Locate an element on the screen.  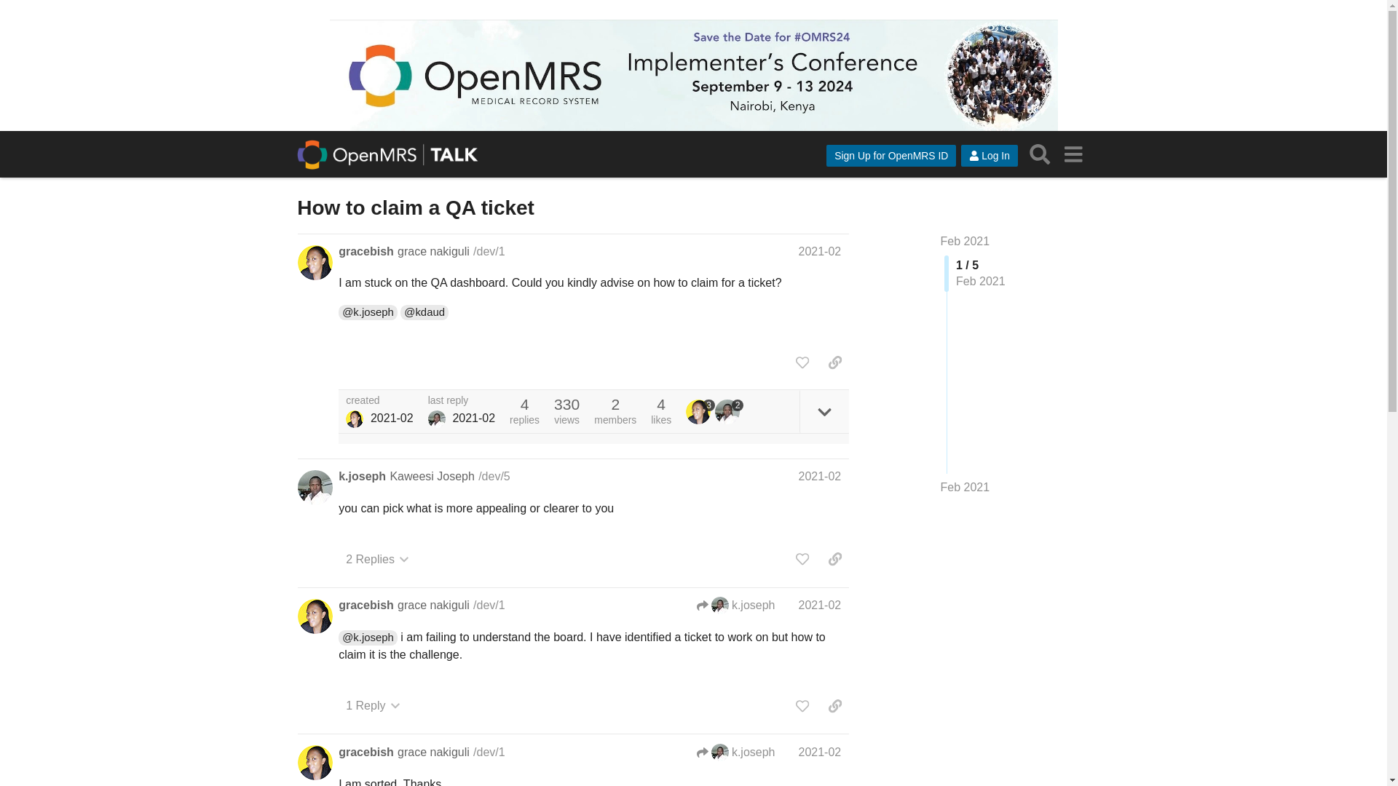
last reply is located at coordinates (461, 401).